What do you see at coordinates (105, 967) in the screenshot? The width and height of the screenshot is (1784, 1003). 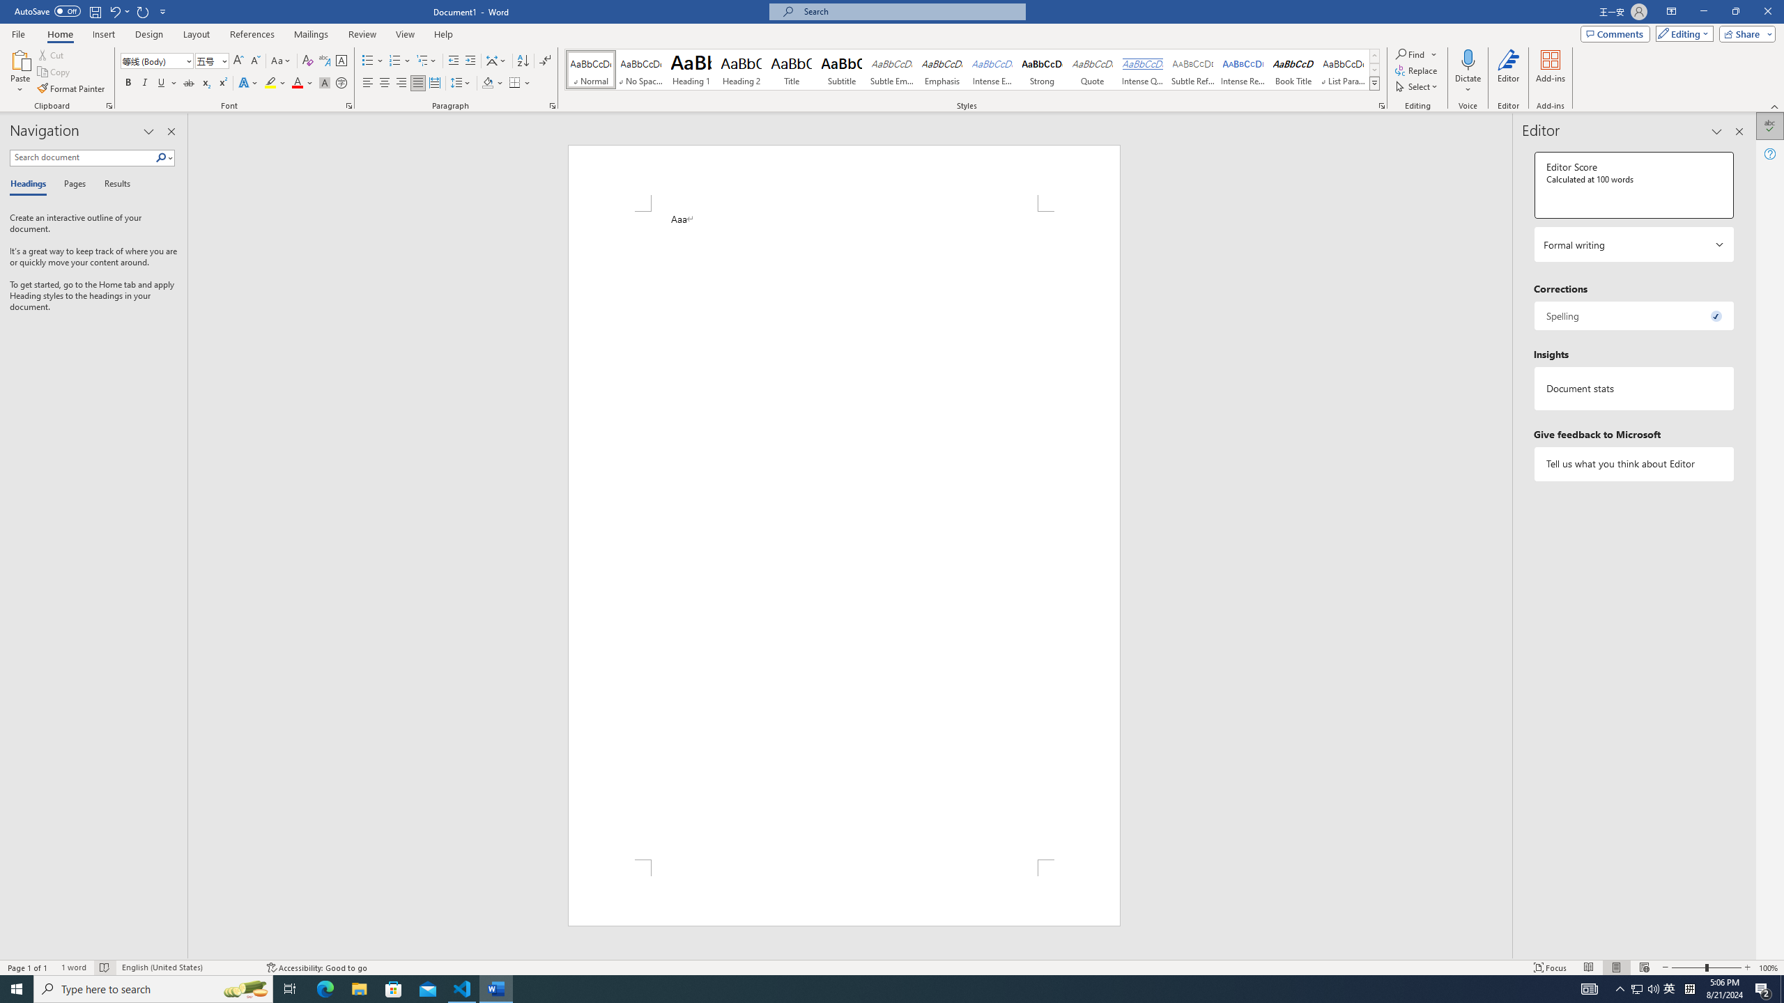 I see `Spelling and Grammar Check No Errors` at bounding box center [105, 967].